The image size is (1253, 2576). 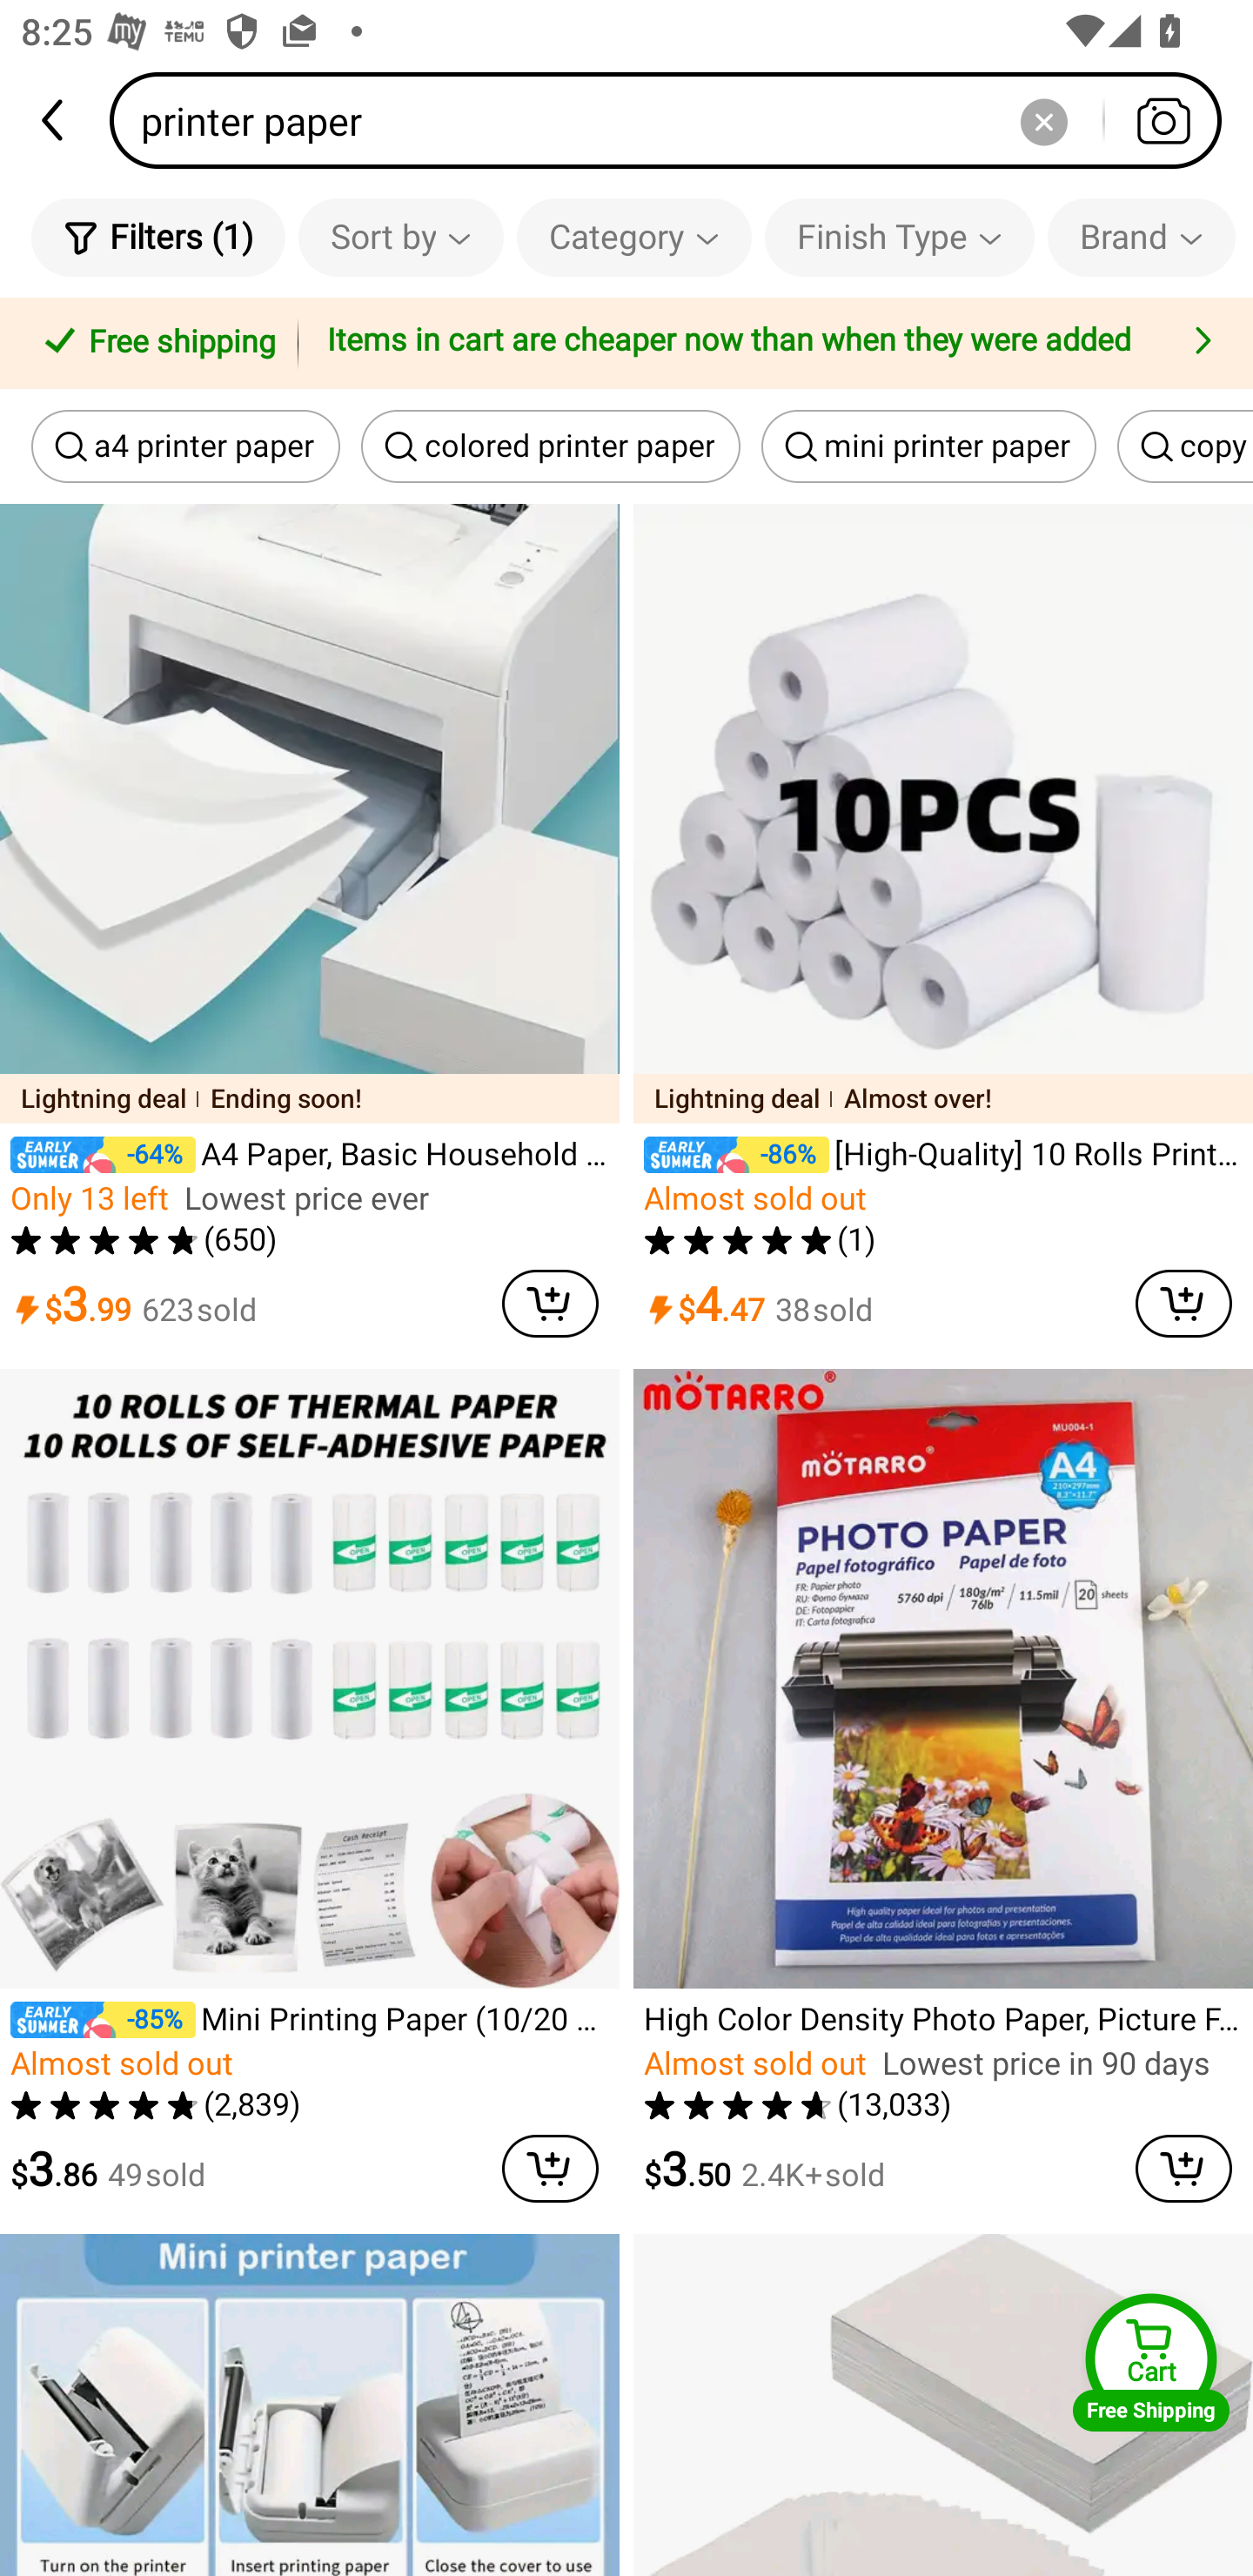 I want to click on Category, so click(x=633, y=237).